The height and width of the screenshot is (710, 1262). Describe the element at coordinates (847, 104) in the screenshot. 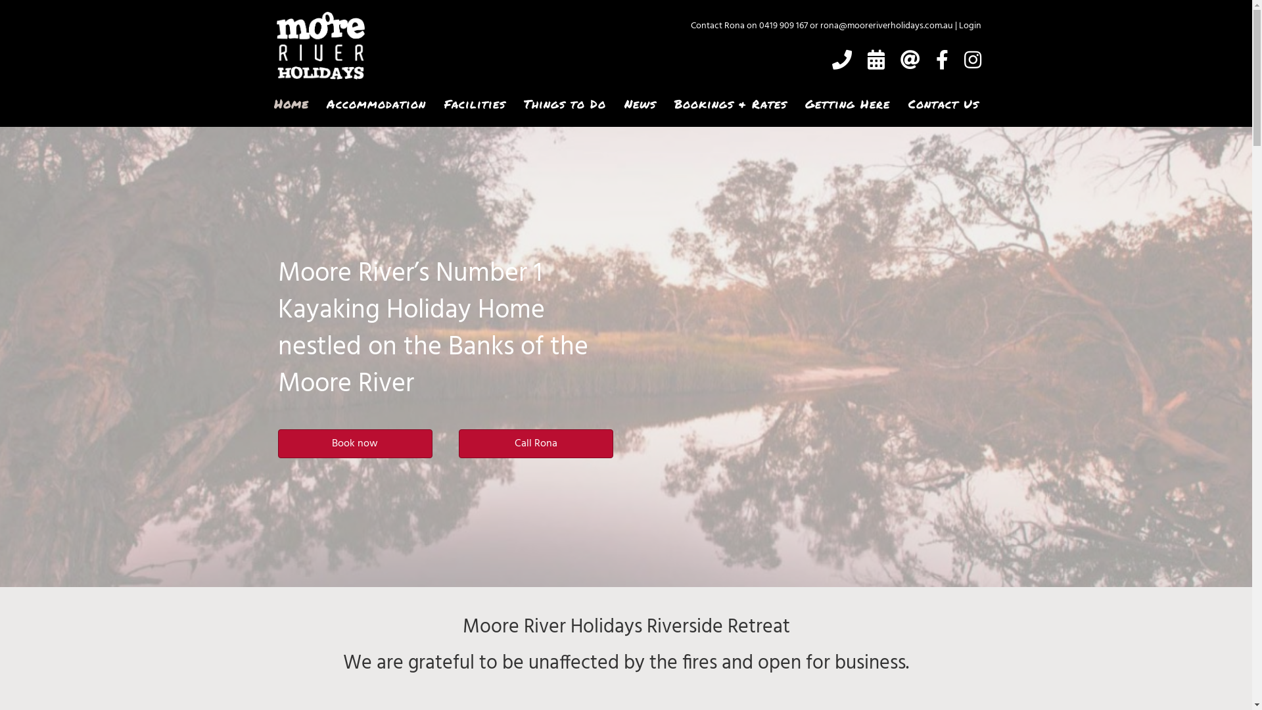

I see `Getting Here` at that location.